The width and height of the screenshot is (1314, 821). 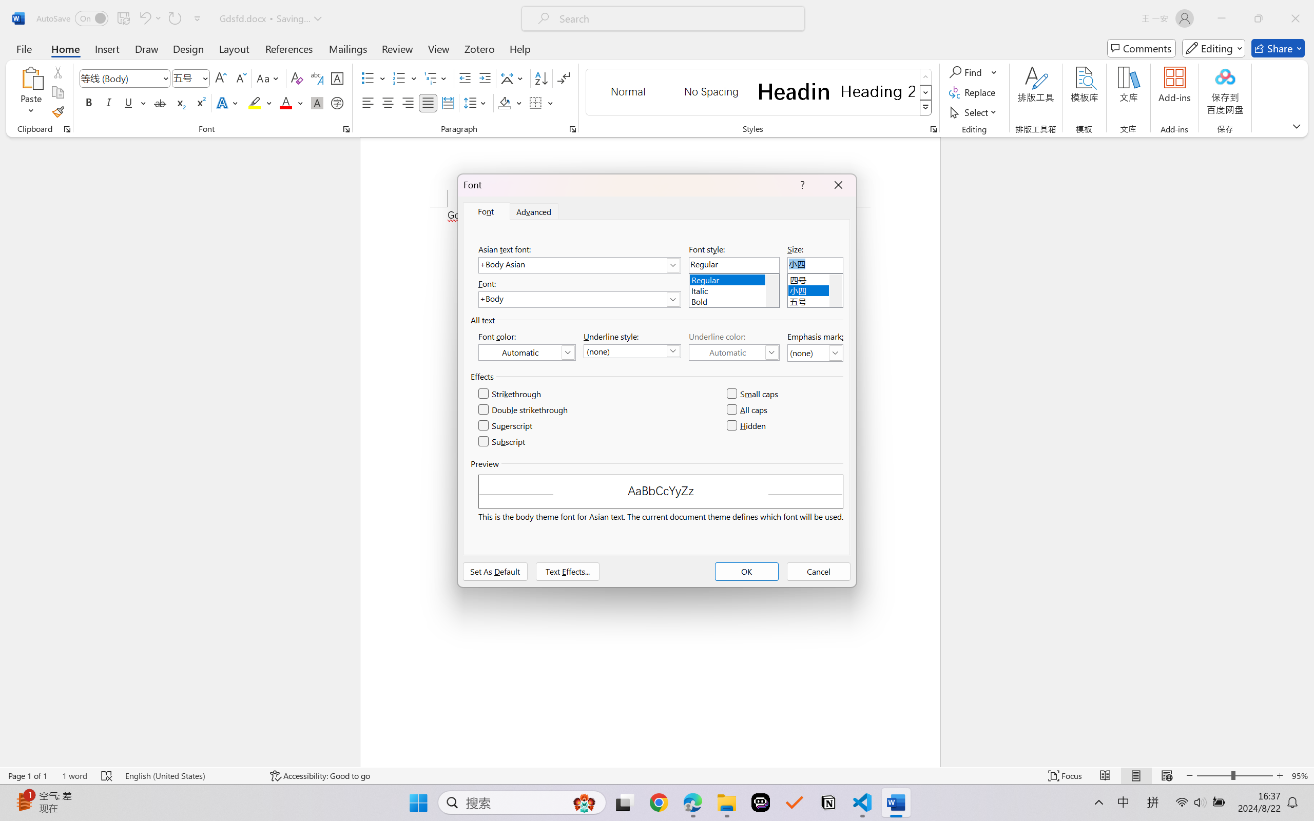 I want to click on Row up, so click(x=926, y=77).